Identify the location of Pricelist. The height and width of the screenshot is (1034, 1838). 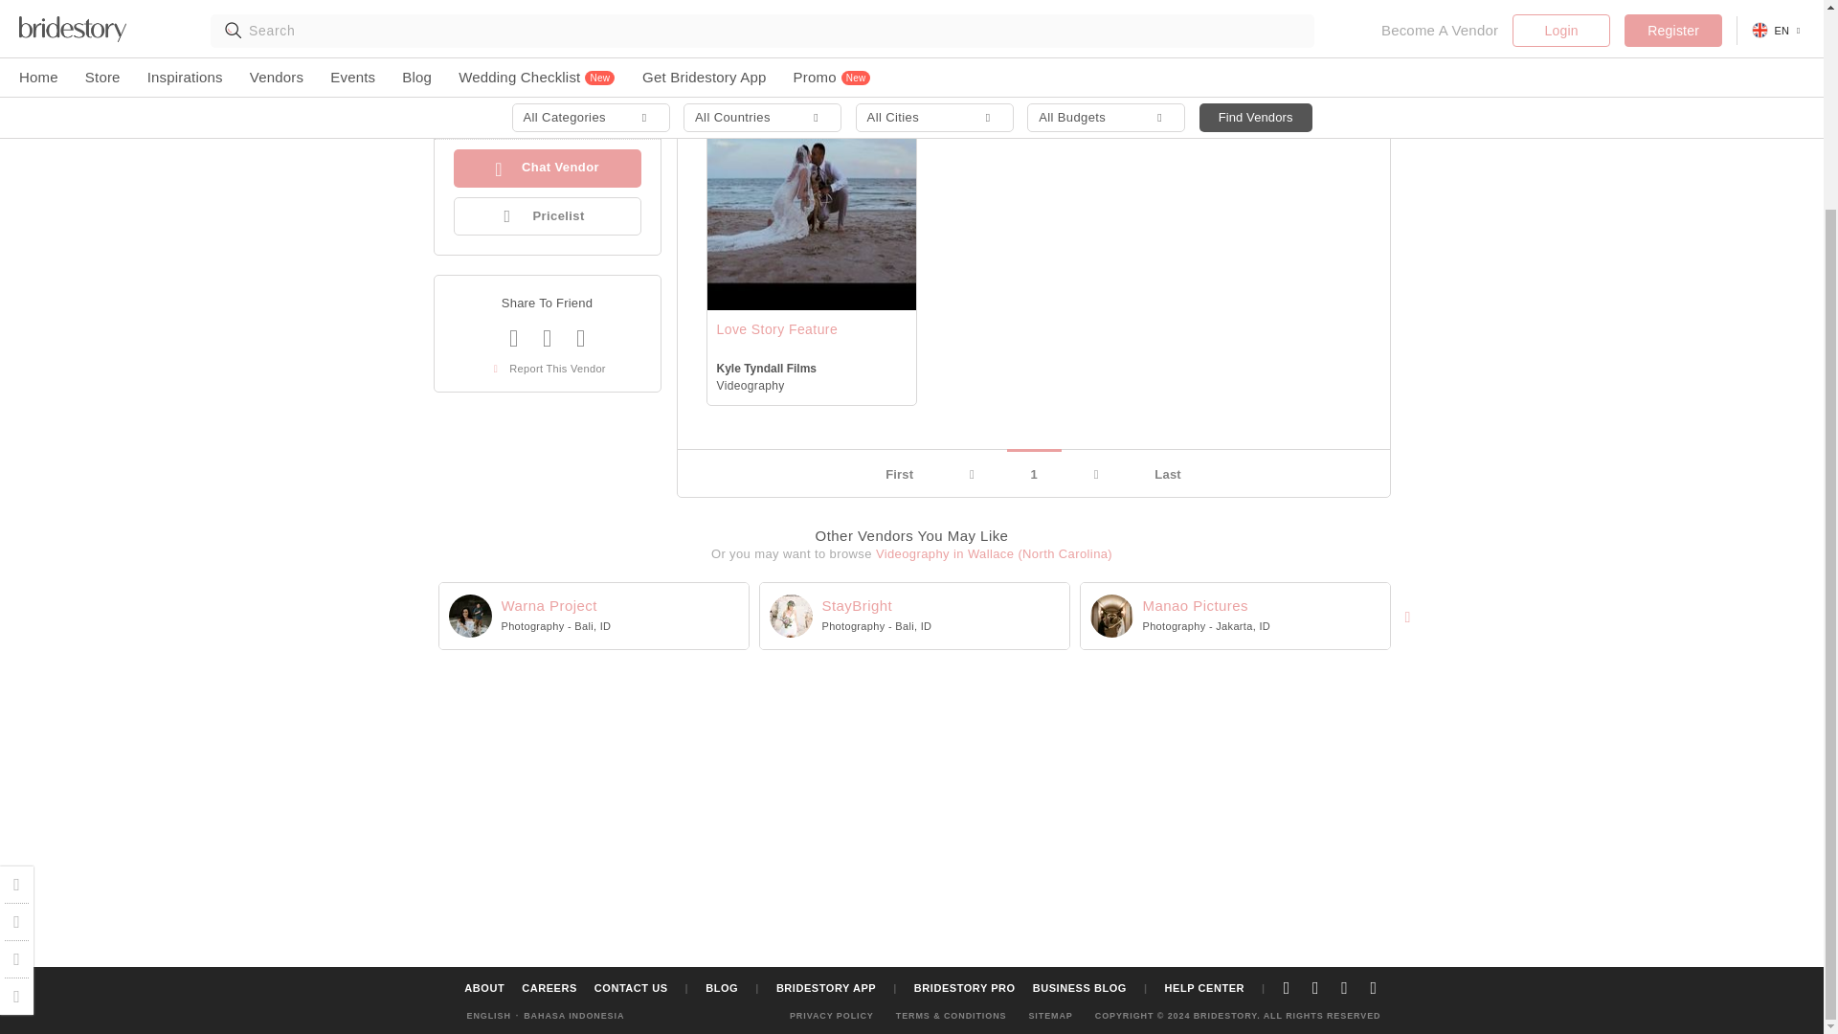
(548, 216).